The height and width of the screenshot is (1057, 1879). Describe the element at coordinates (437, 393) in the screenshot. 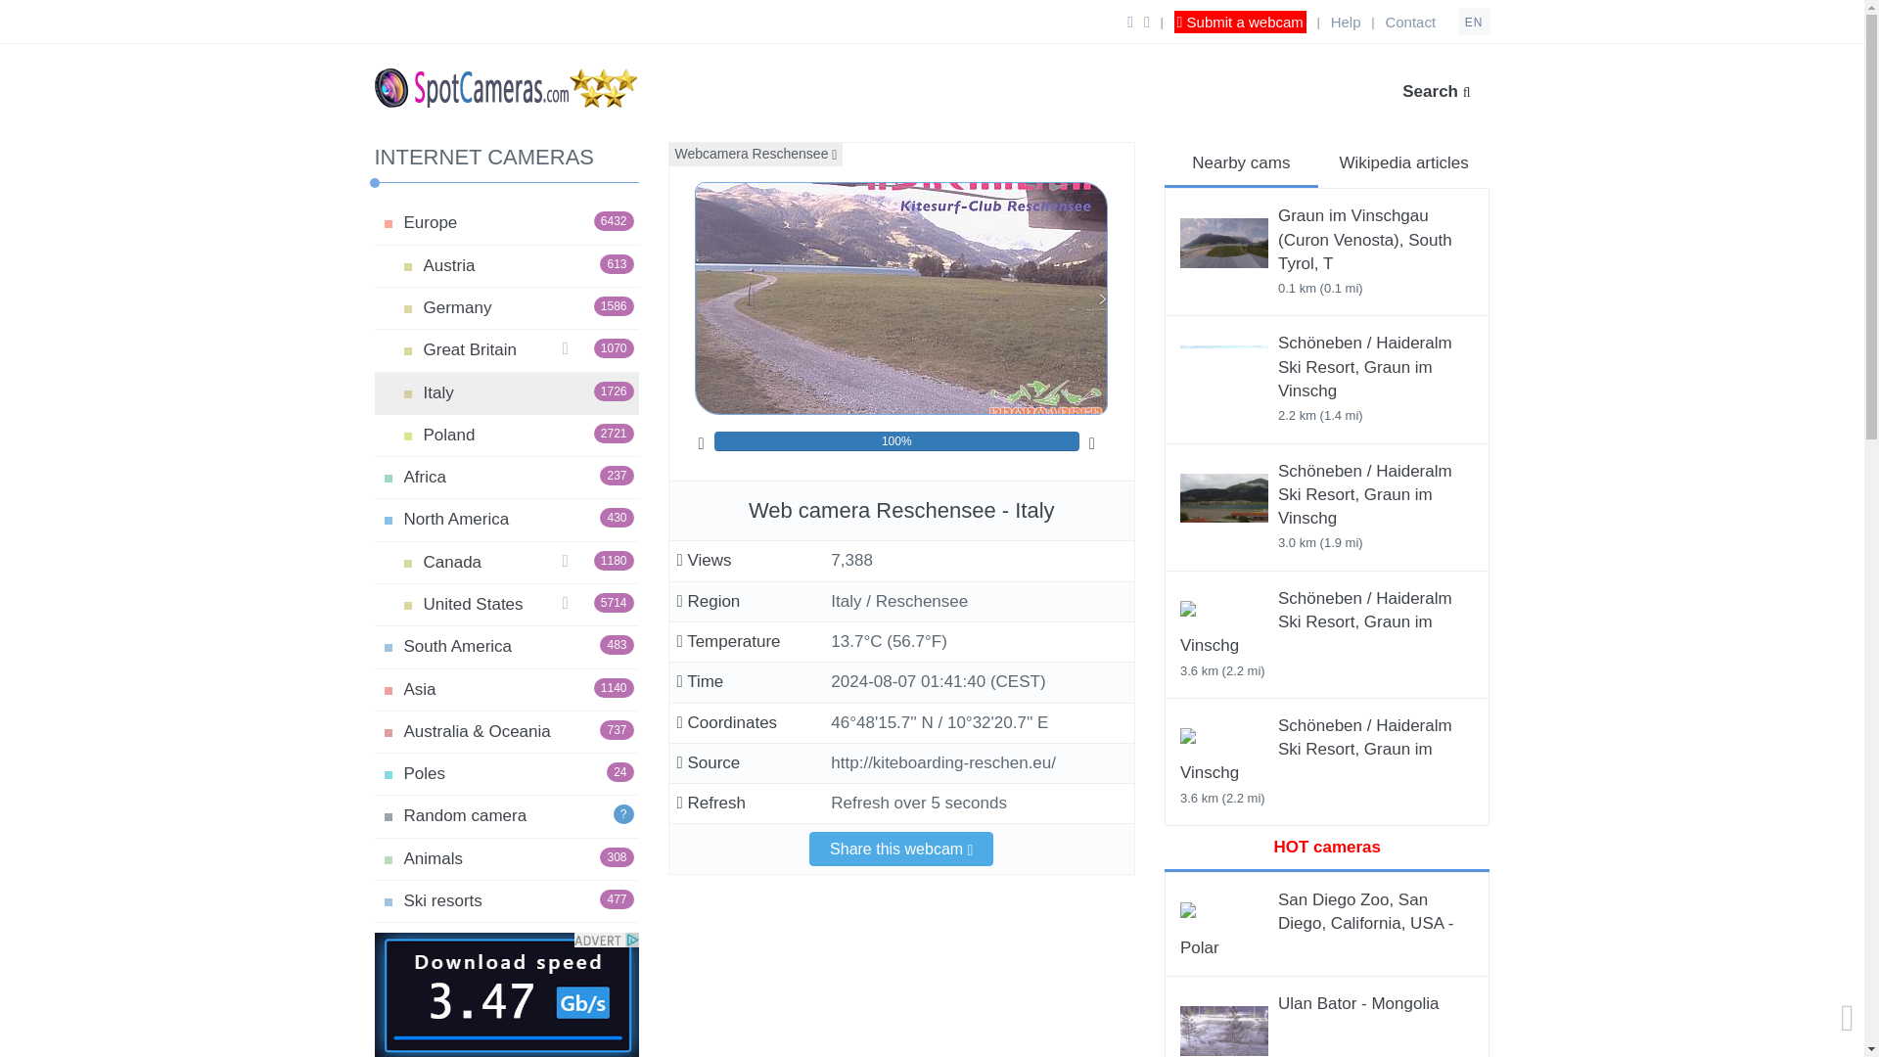

I see `Search` at that location.